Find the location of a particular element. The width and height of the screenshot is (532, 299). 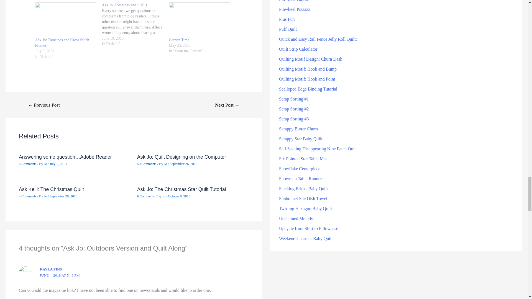

View all posts by Jo is located at coordinates (46, 164).